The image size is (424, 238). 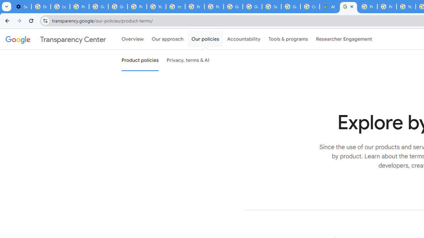 I want to click on Product policies, so click(x=140, y=60).